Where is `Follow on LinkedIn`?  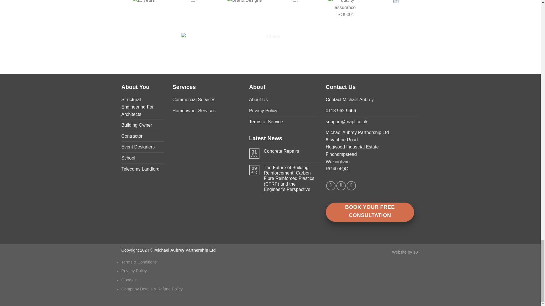 Follow on LinkedIn is located at coordinates (351, 186).